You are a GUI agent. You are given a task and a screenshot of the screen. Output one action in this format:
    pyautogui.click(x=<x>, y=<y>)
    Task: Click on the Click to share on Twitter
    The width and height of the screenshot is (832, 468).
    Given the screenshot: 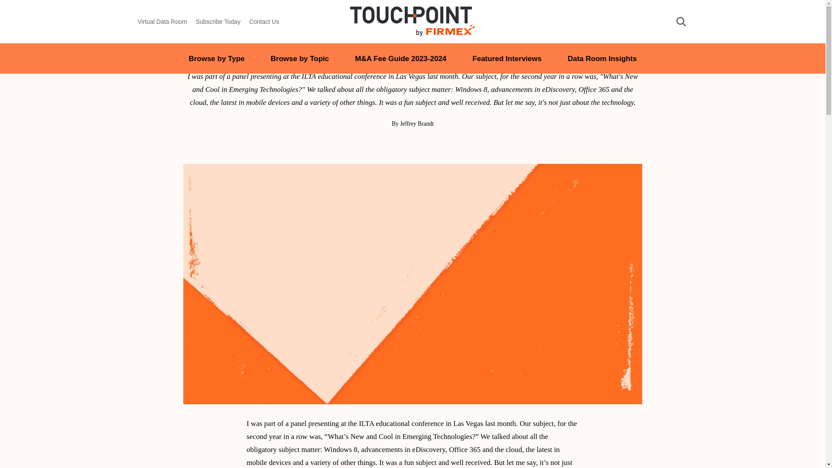 What is the action you would take?
    pyautogui.click(x=413, y=145)
    